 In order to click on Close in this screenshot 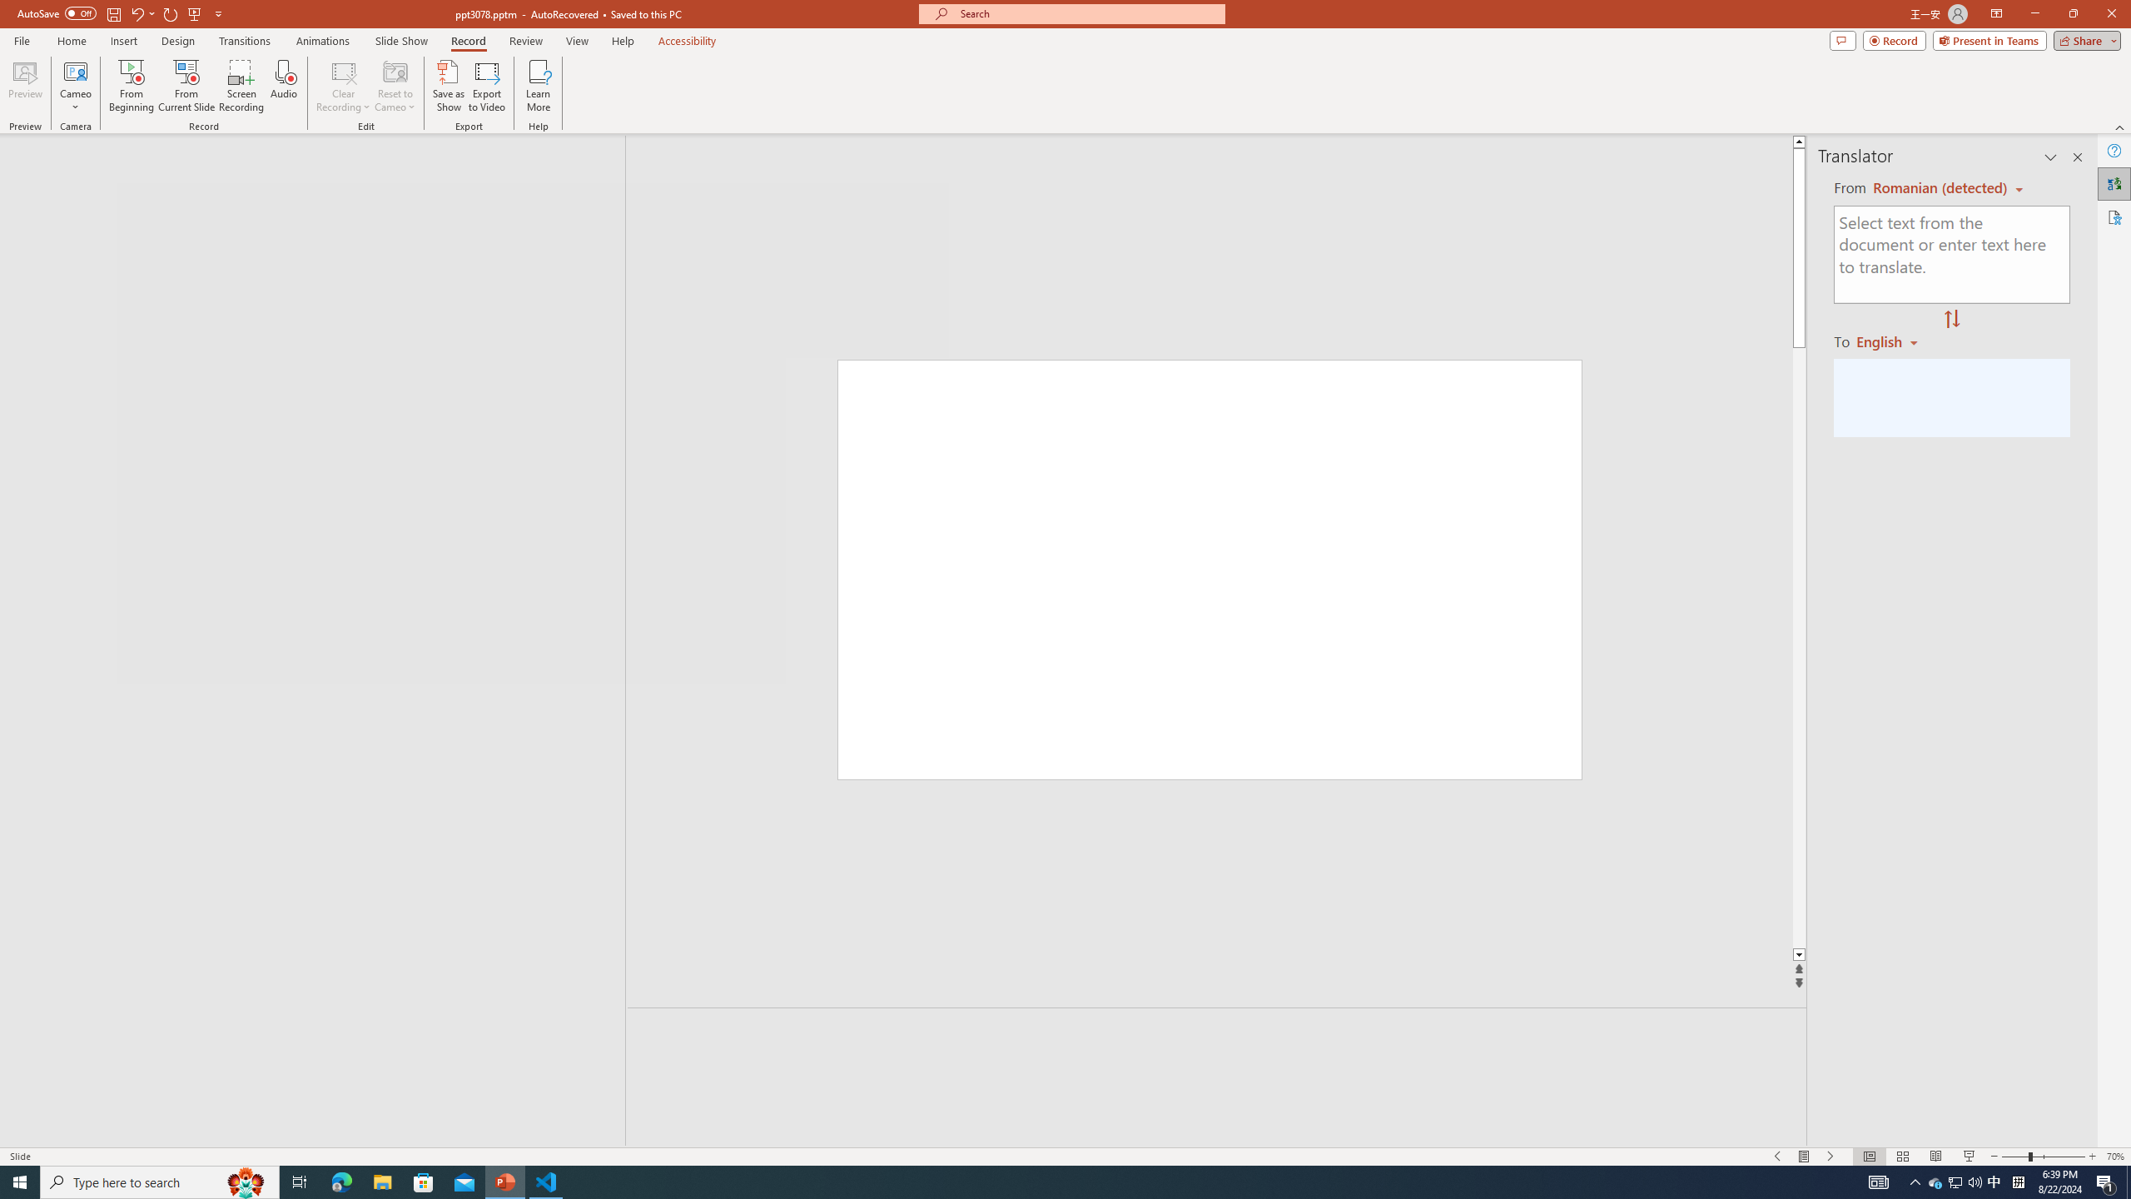, I will do `click(2111, 14)`.